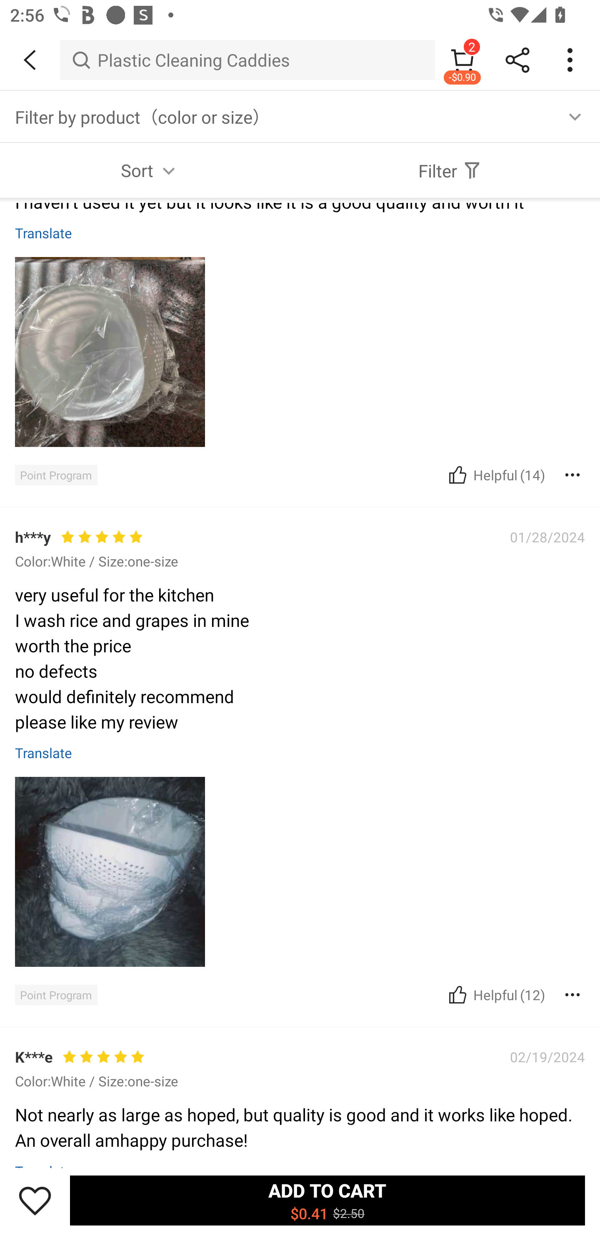  I want to click on Cancel Helpful Was this article helpful? (12), so click(495, 995).